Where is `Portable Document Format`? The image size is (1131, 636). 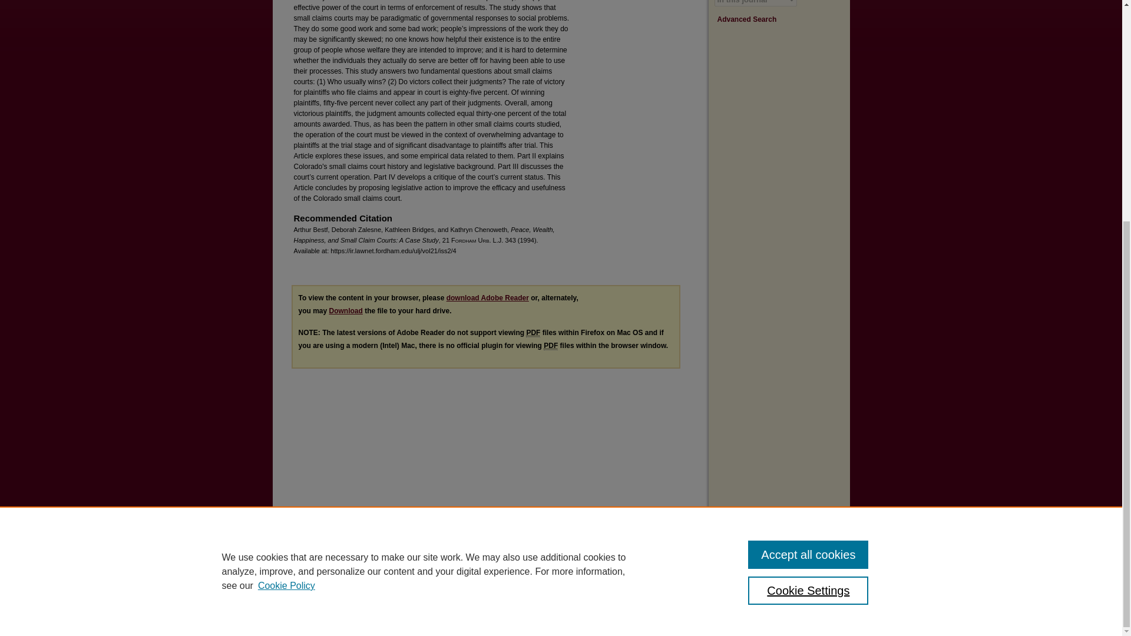 Portable Document Format is located at coordinates (550, 346).